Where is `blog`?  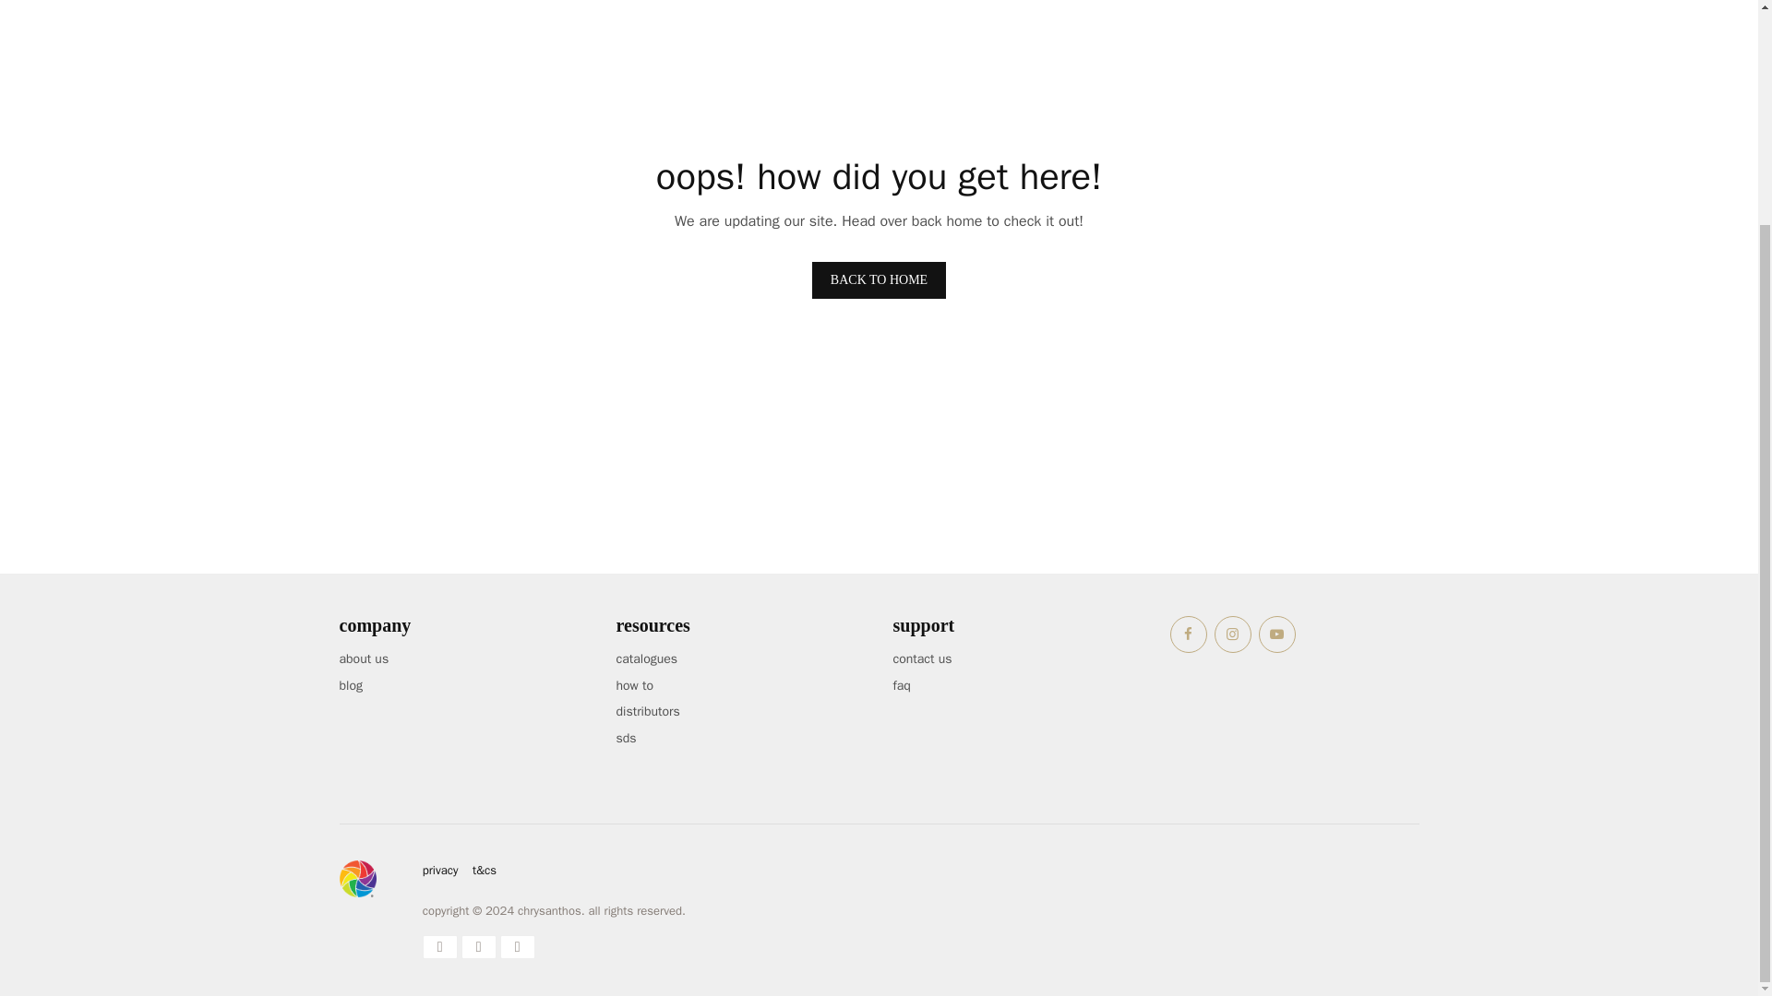 blog is located at coordinates (351, 685).